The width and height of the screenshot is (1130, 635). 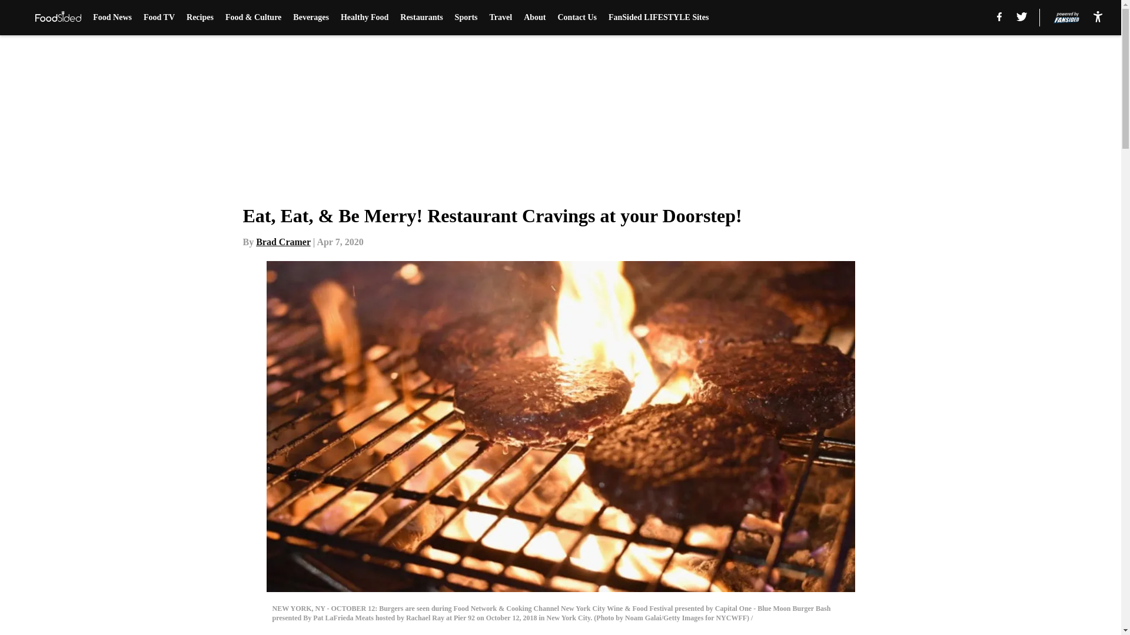 I want to click on Beverages, so click(x=311, y=18).